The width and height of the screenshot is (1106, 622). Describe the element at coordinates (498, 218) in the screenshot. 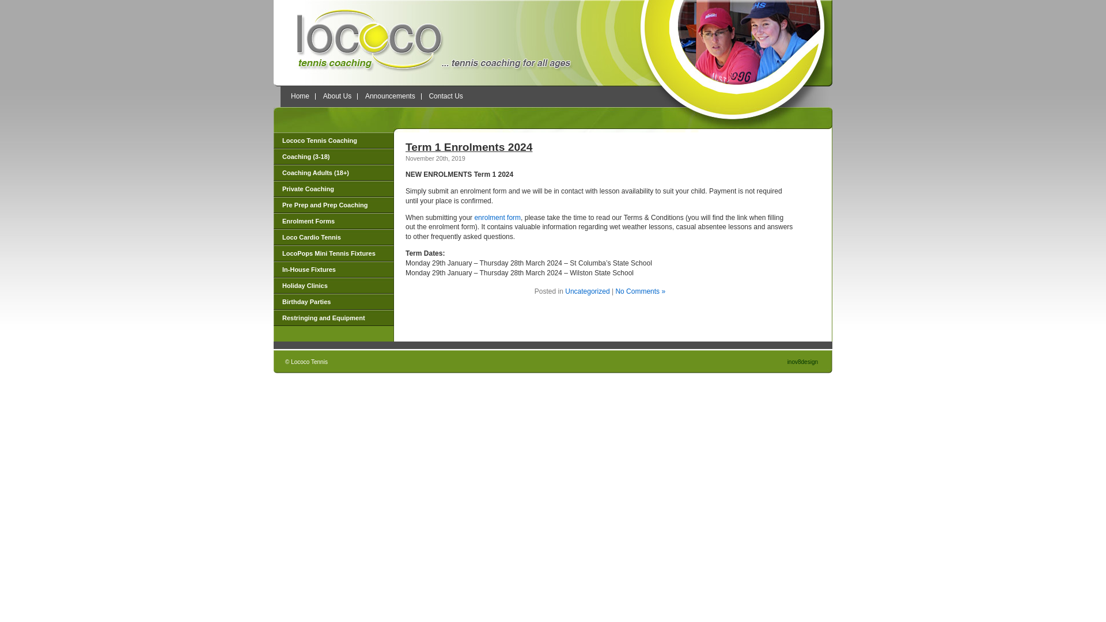

I see `enrolment form` at that location.